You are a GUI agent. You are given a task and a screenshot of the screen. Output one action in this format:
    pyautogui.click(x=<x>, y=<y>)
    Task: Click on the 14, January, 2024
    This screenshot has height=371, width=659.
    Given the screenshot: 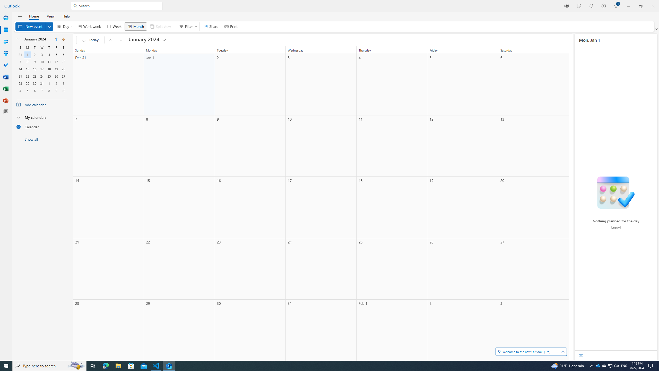 What is the action you would take?
    pyautogui.click(x=20, y=69)
    